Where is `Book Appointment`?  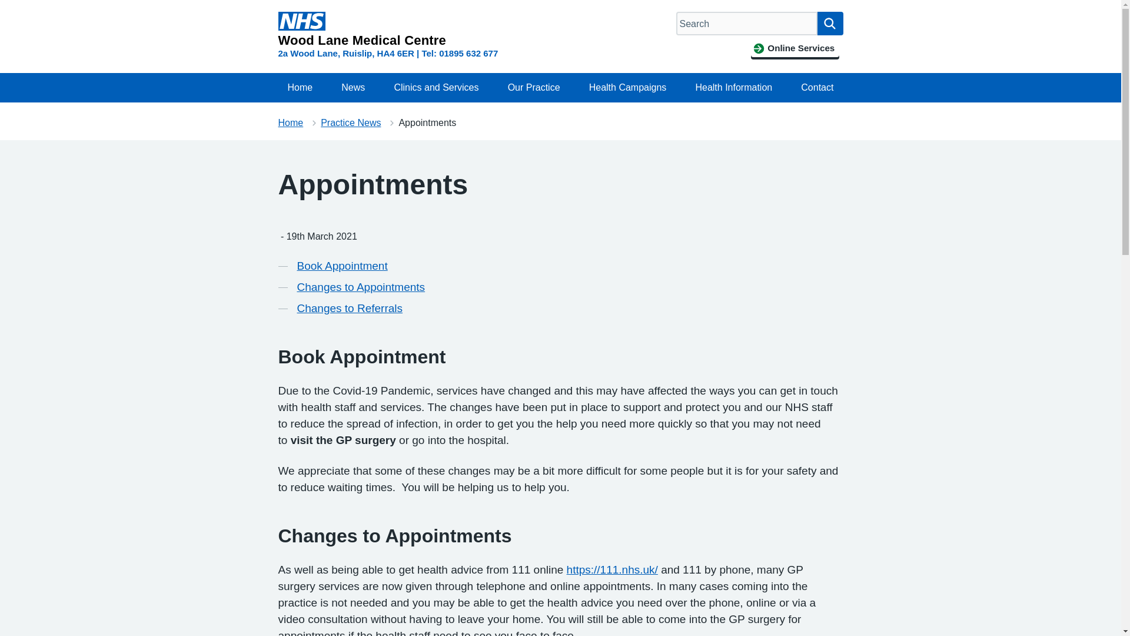
Book Appointment is located at coordinates (341, 266).